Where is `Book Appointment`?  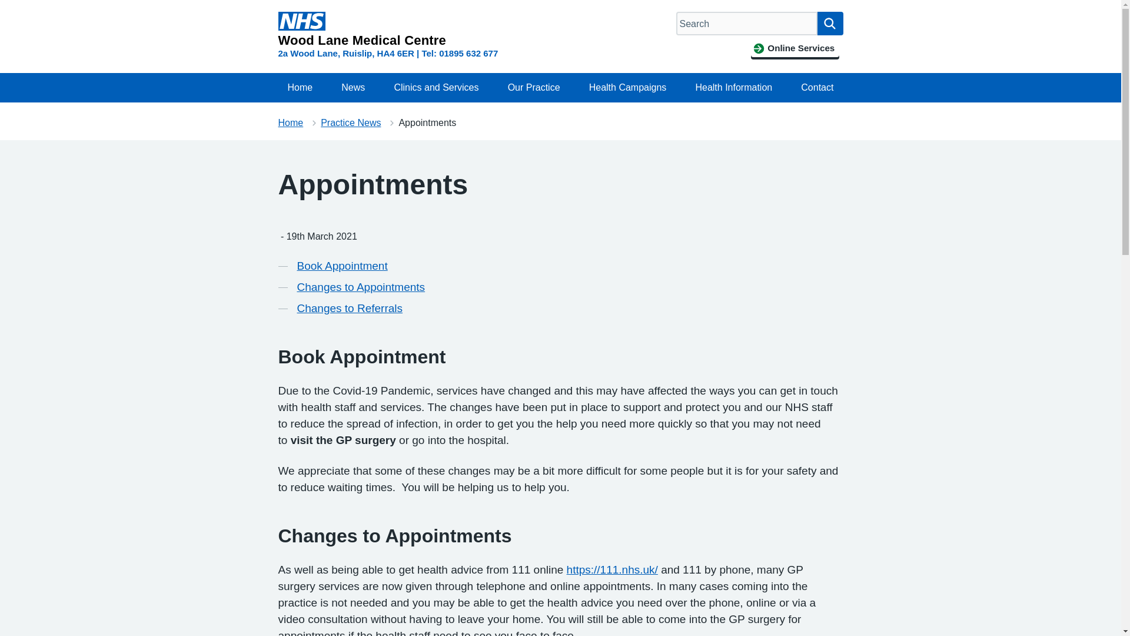
Book Appointment is located at coordinates (341, 266).